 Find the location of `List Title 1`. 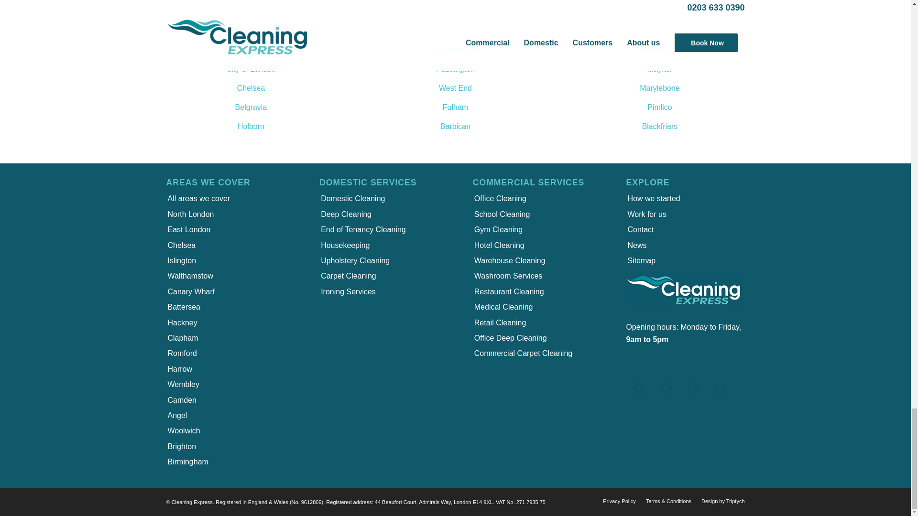

List Title 1 is located at coordinates (645, 395).